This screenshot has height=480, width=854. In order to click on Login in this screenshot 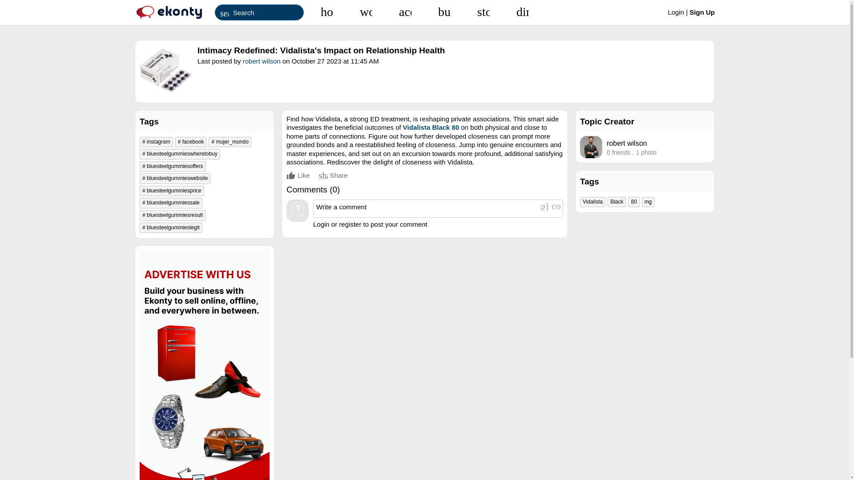, I will do `click(677, 12)`.